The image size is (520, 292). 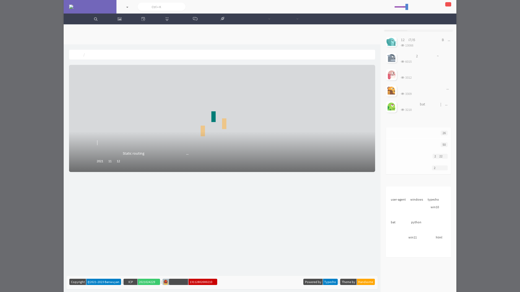 I want to click on html, so click(x=439, y=237).